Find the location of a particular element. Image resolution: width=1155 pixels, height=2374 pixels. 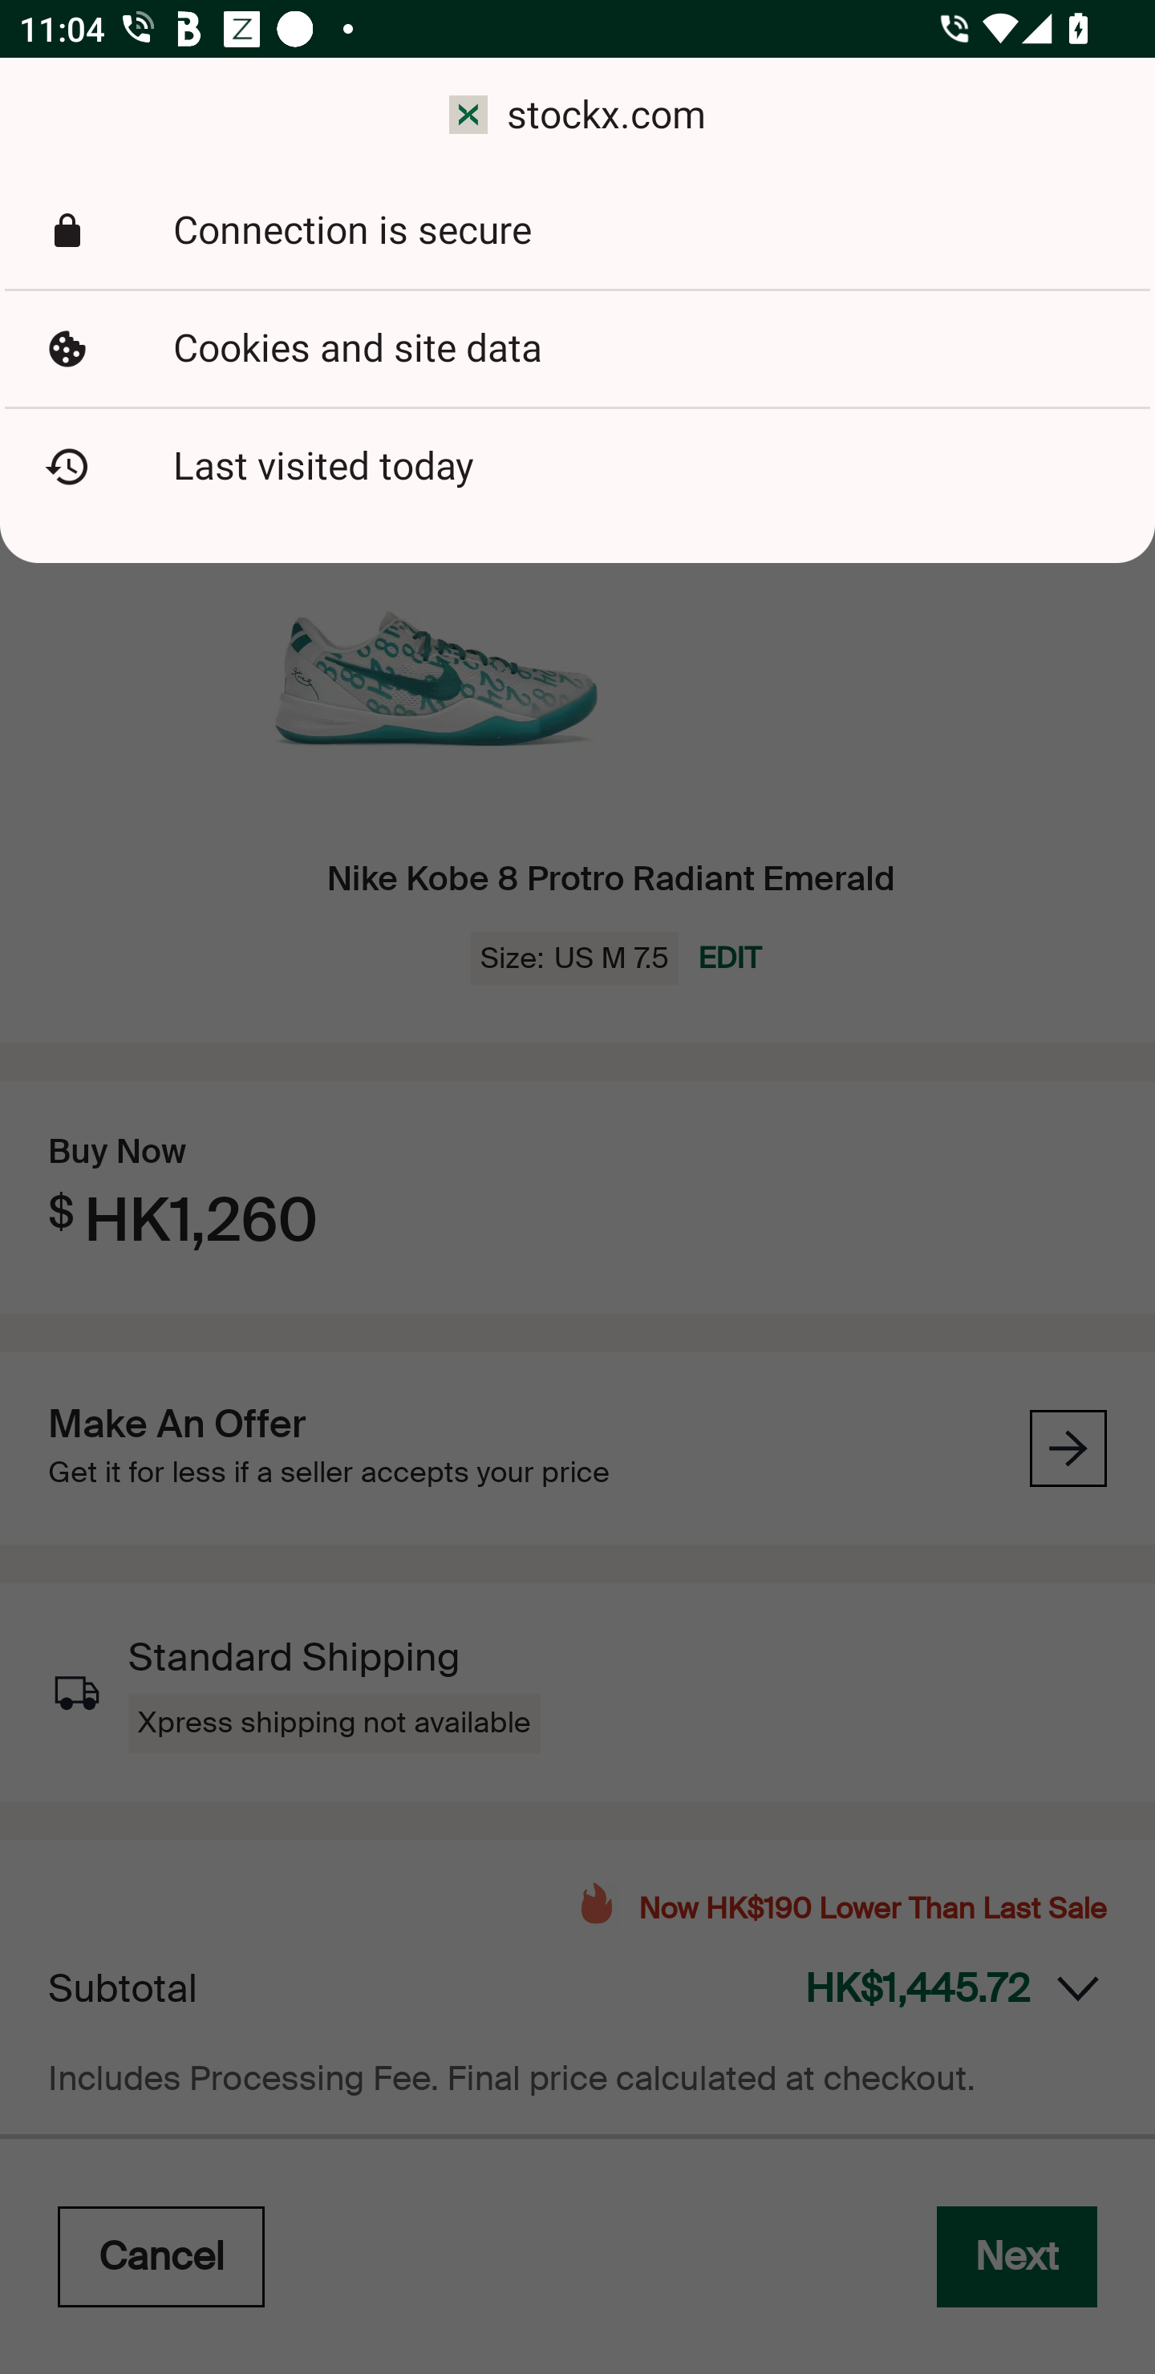

Cookies and site data is located at coordinates (577, 349).